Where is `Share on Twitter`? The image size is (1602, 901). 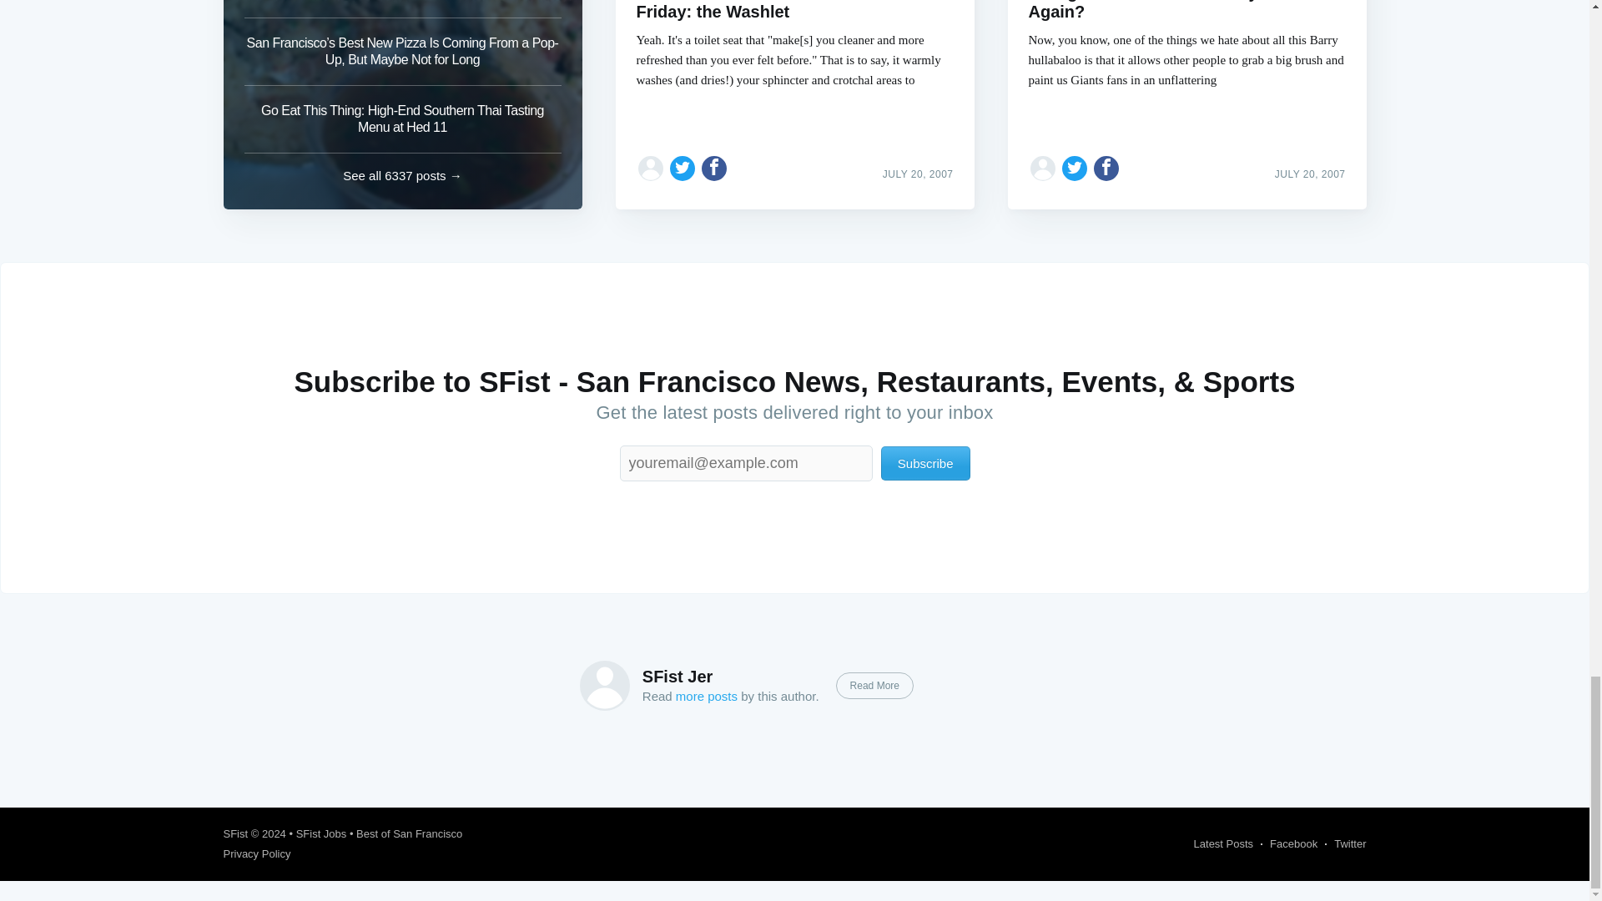 Share on Twitter is located at coordinates (1075, 169).